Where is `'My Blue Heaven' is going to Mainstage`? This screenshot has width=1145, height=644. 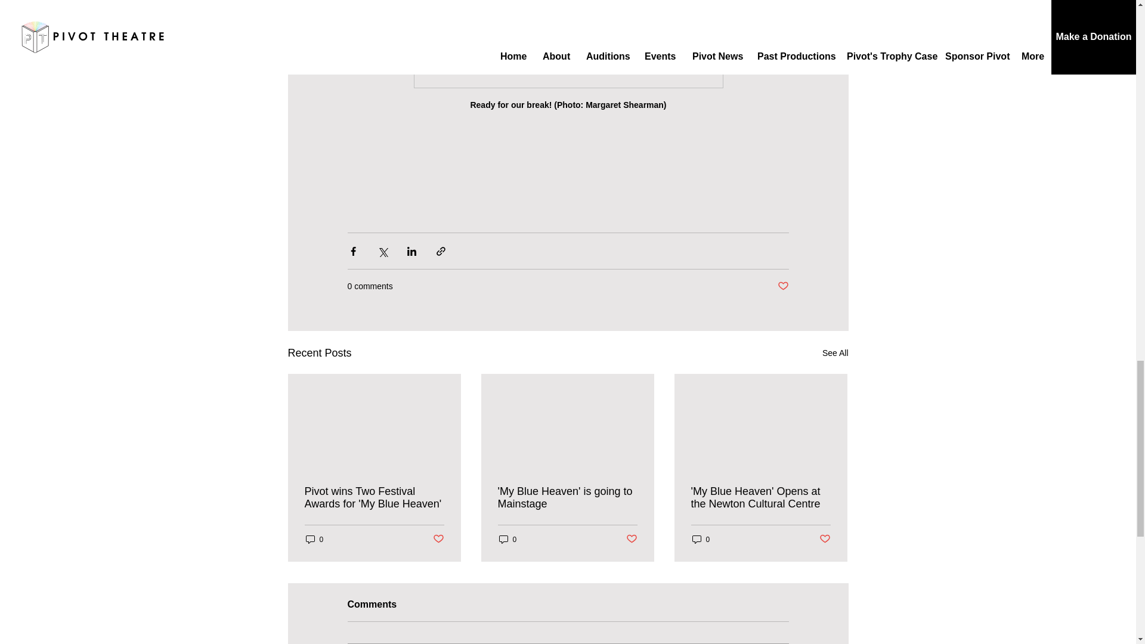 'My Blue Heaven' is going to Mainstage is located at coordinates (567, 498).